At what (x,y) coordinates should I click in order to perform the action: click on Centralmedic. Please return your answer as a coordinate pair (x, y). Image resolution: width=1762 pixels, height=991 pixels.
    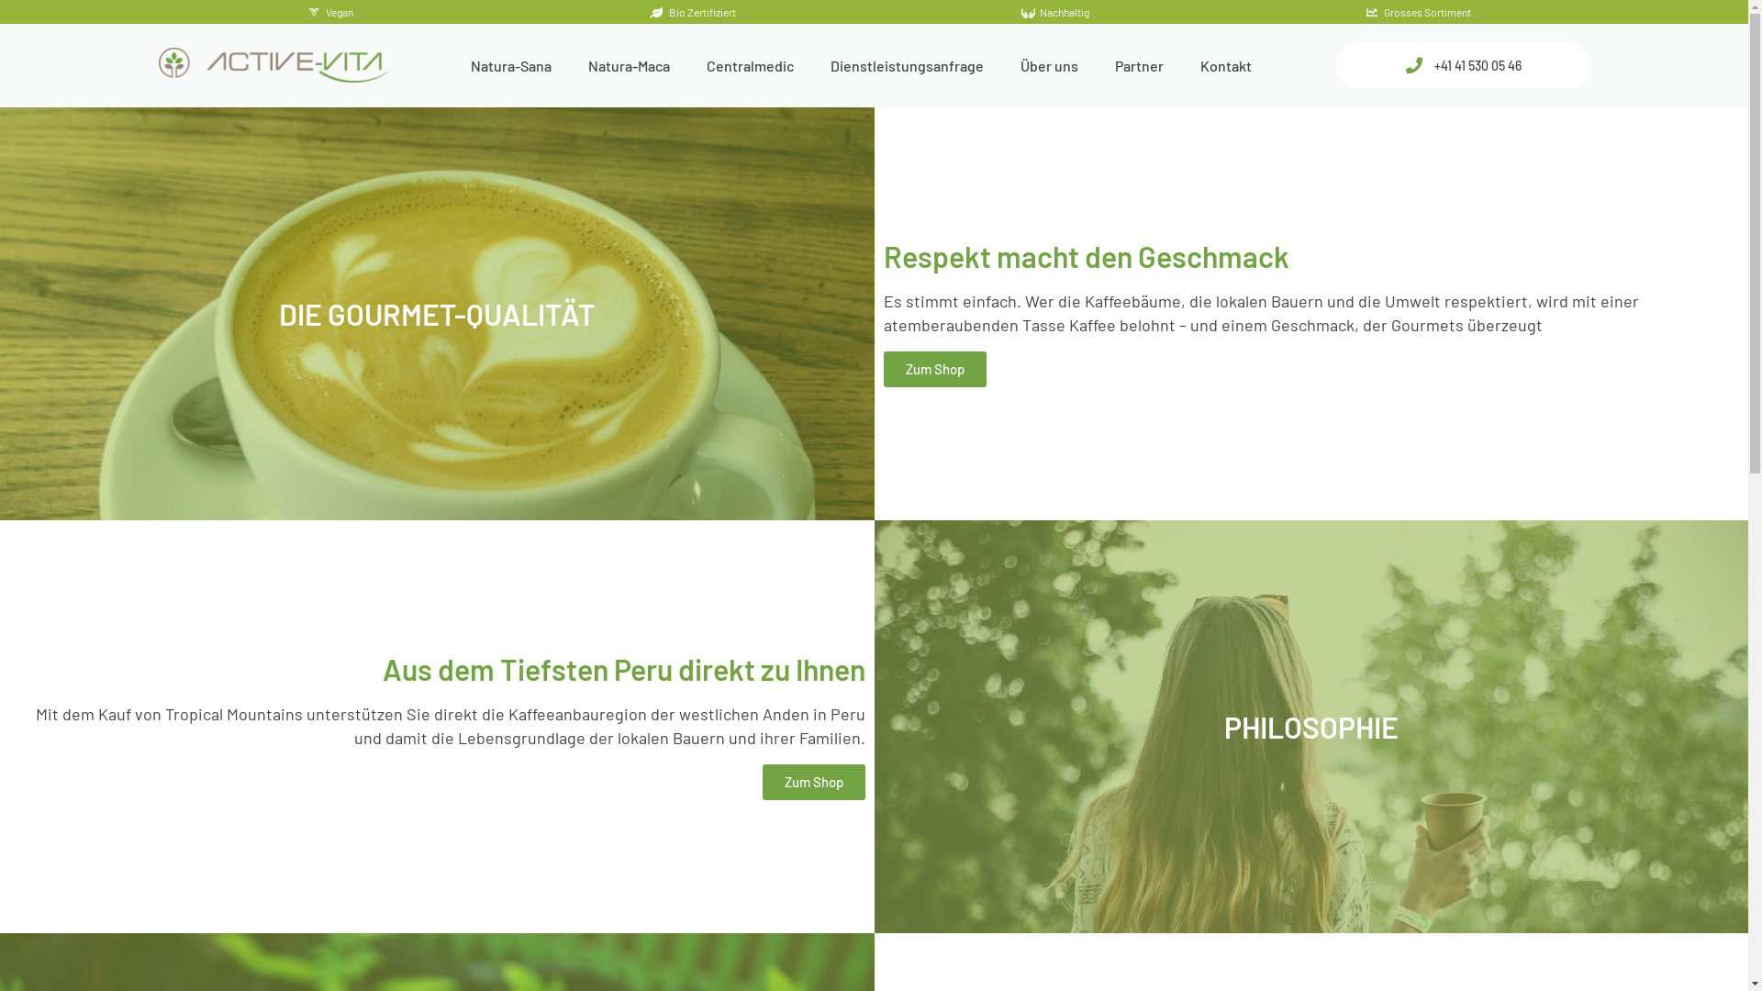
    Looking at the image, I should click on (751, 66).